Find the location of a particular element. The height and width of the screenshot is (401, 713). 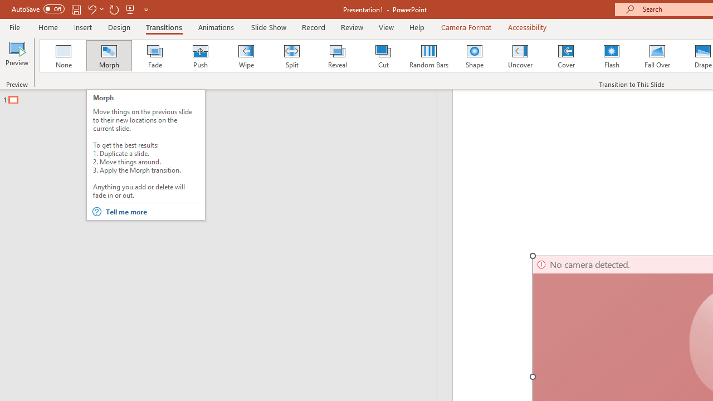

Push is located at coordinates (200, 56).